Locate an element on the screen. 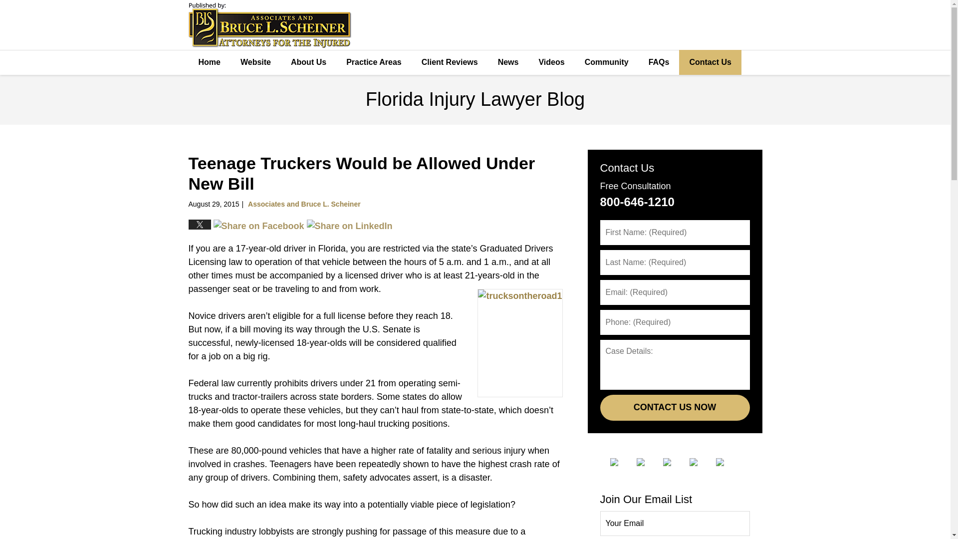 Image resolution: width=958 pixels, height=539 pixels. Home is located at coordinates (210, 62).